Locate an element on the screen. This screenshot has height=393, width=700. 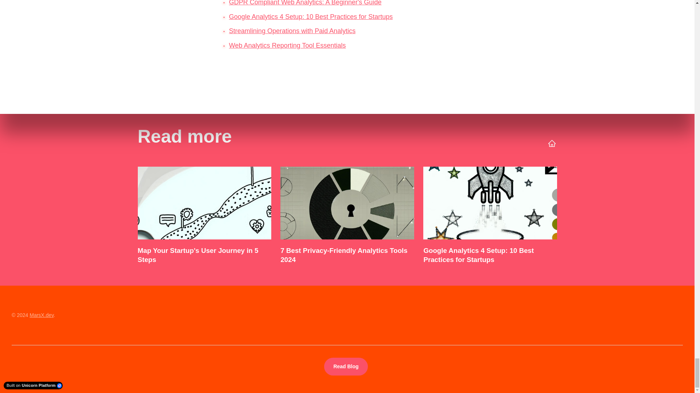
Google Analytics 4 Setup: 10 Best Practices for Startups is located at coordinates (311, 17).